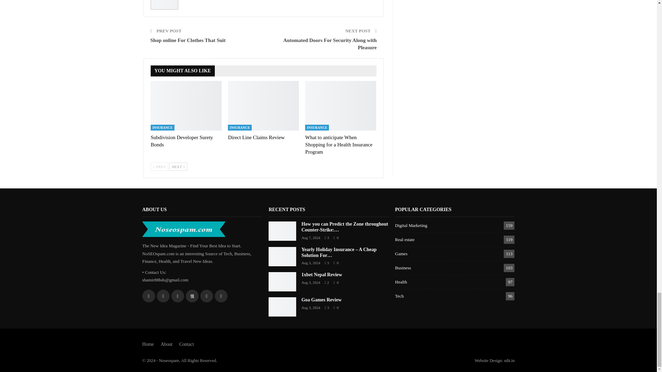 This screenshot has height=372, width=662. What do you see at coordinates (256, 137) in the screenshot?
I see `Direct Line Claims Review` at bounding box center [256, 137].